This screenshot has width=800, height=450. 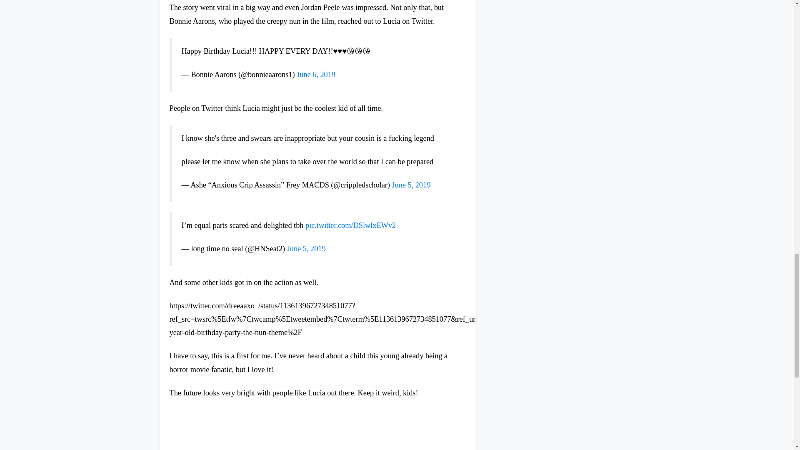 I want to click on June 5, 2019, so click(x=411, y=185).